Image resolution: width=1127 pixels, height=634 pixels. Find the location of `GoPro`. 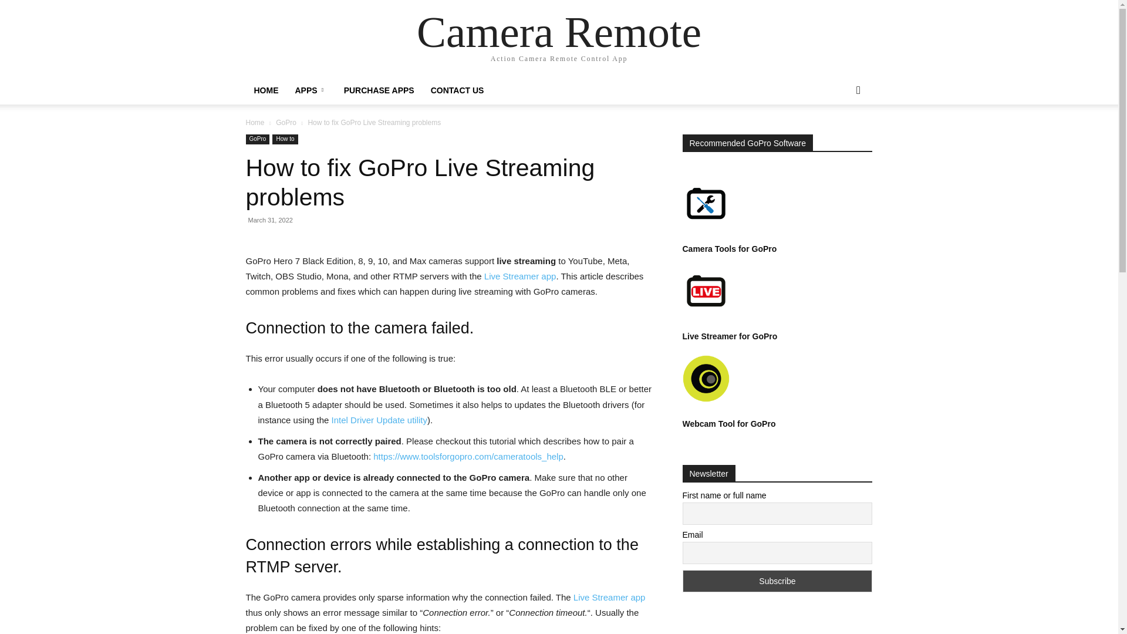

GoPro is located at coordinates (286, 122).